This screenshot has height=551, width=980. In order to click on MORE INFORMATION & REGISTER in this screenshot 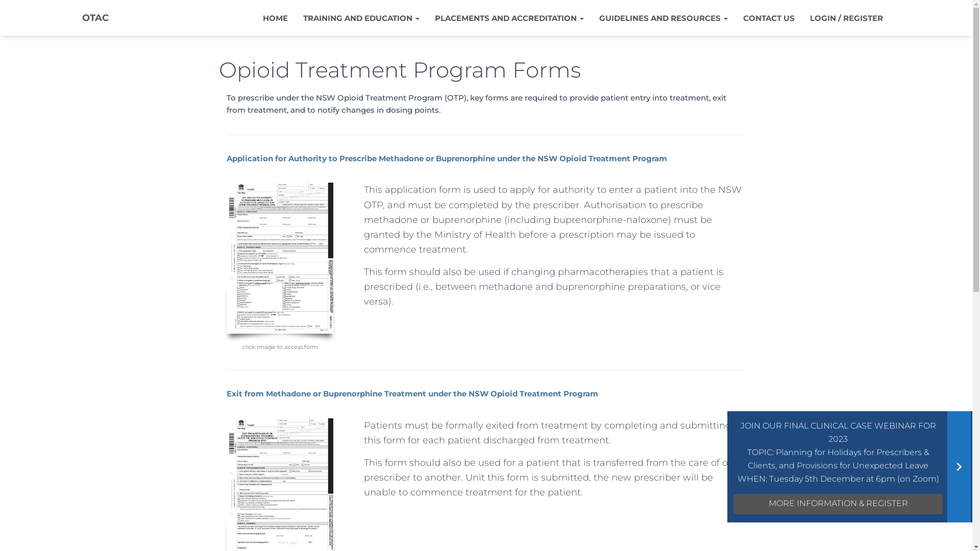, I will do `click(838, 504)`.